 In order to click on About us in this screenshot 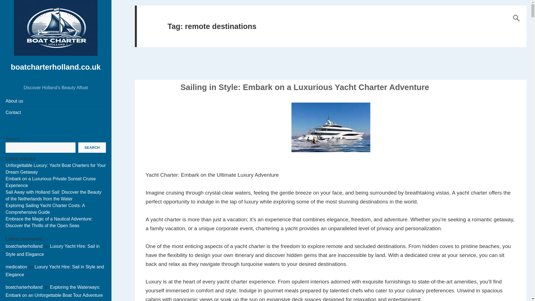, I will do `click(56, 101)`.